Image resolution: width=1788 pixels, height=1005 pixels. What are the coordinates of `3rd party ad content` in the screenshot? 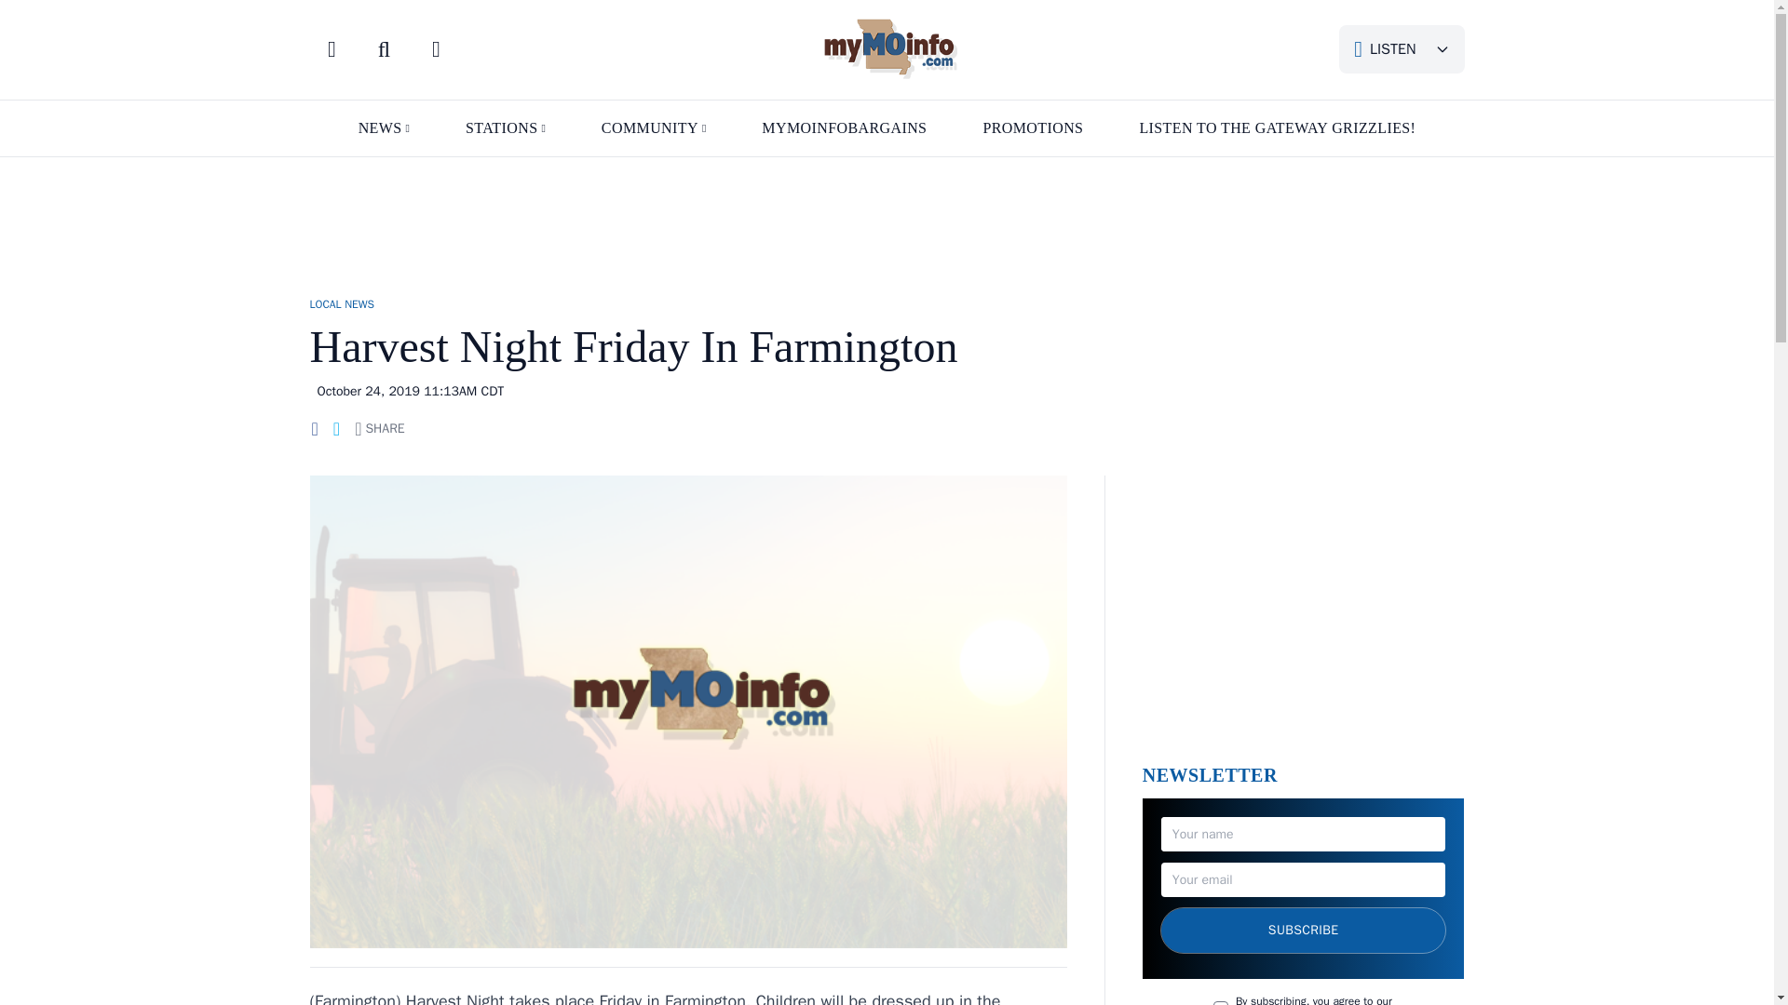 It's located at (886, 218).